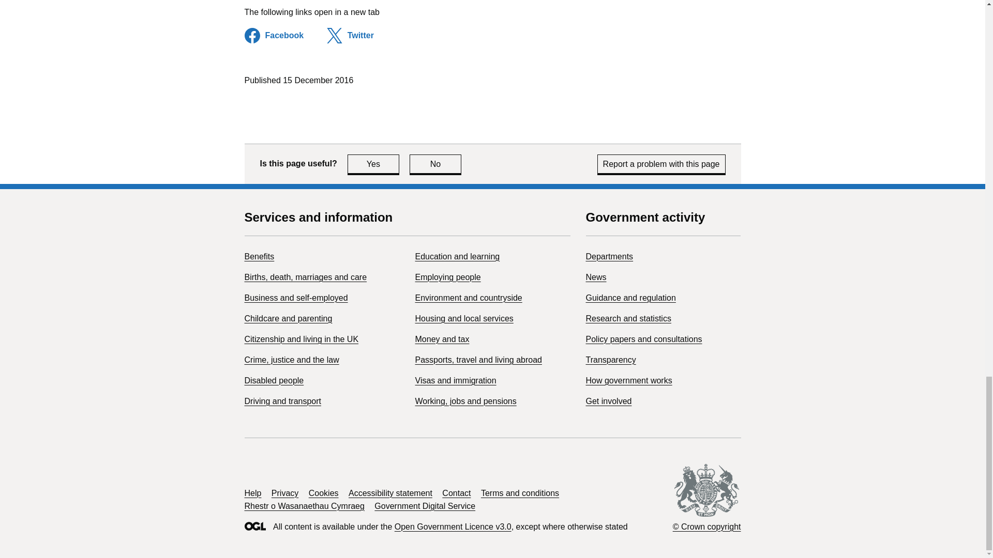 The height and width of the screenshot is (558, 993). What do you see at coordinates (282, 401) in the screenshot?
I see `Money and tax` at bounding box center [282, 401].